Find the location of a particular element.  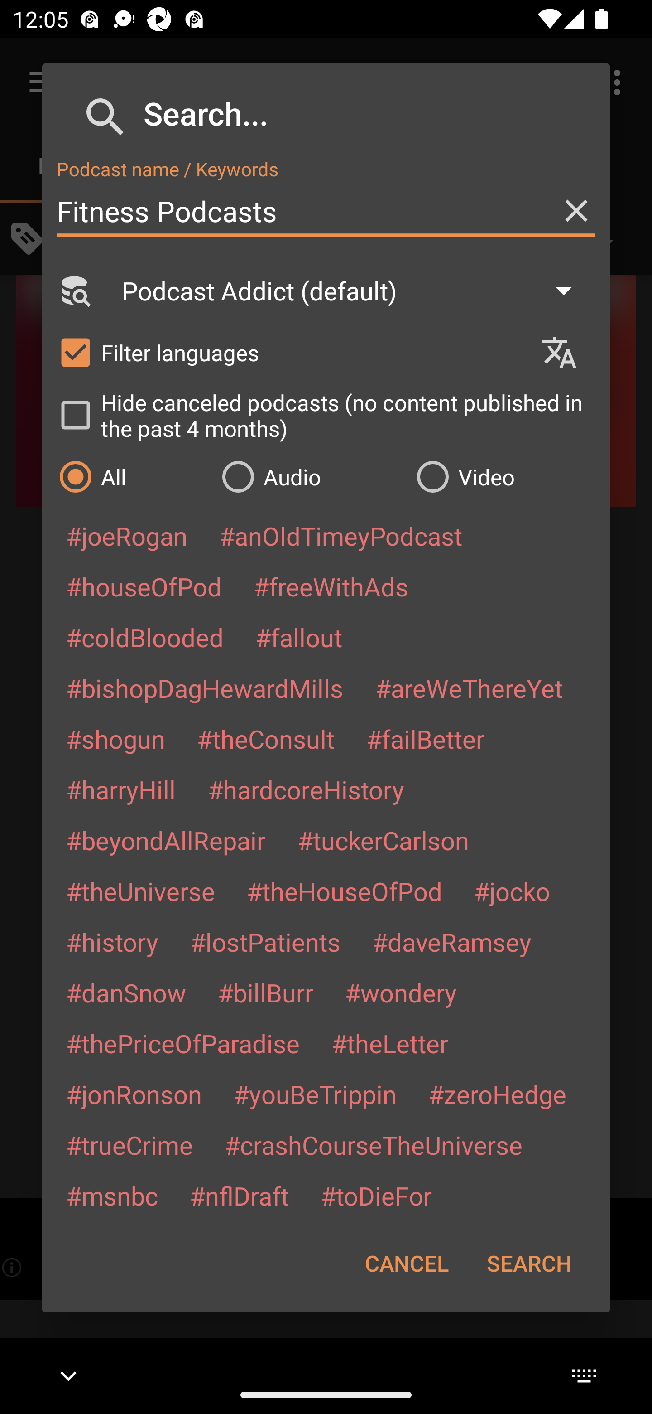

#anOldTimeyPodcast is located at coordinates (340, 536).